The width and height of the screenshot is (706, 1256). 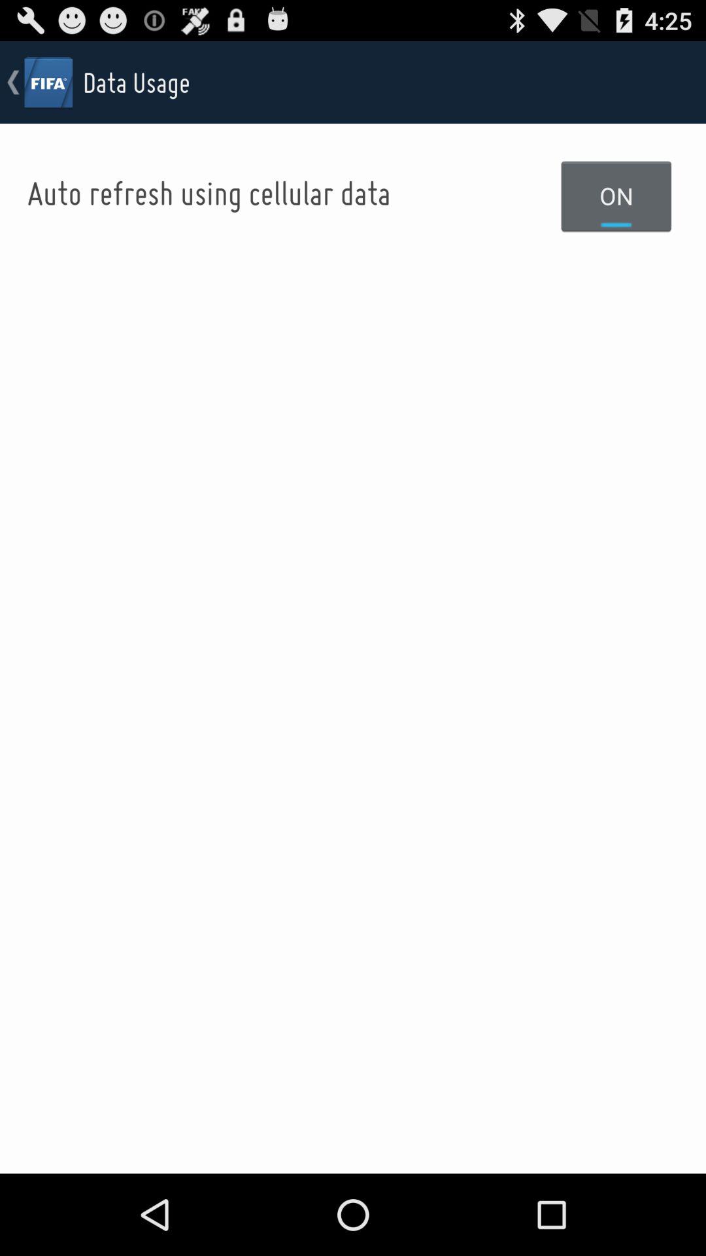 I want to click on launch on item, so click(x=616, y=196).